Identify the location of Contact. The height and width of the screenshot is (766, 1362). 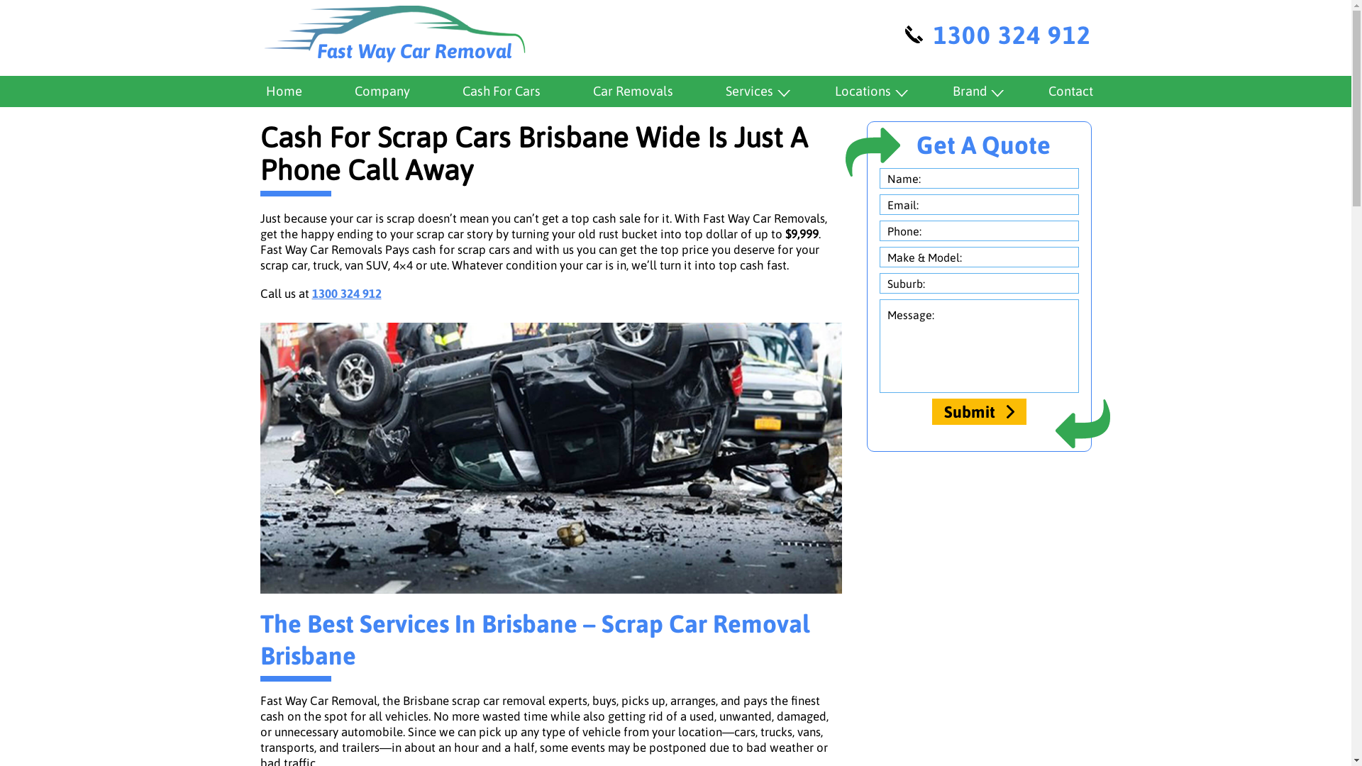
(1067, 91).